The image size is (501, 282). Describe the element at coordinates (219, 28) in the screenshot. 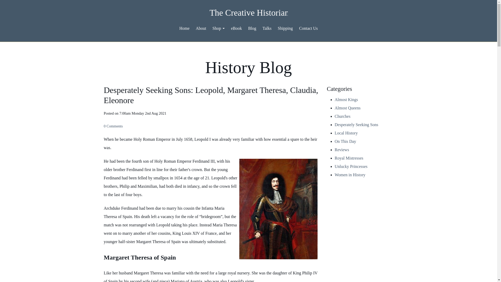

I see `Shop` at that location.